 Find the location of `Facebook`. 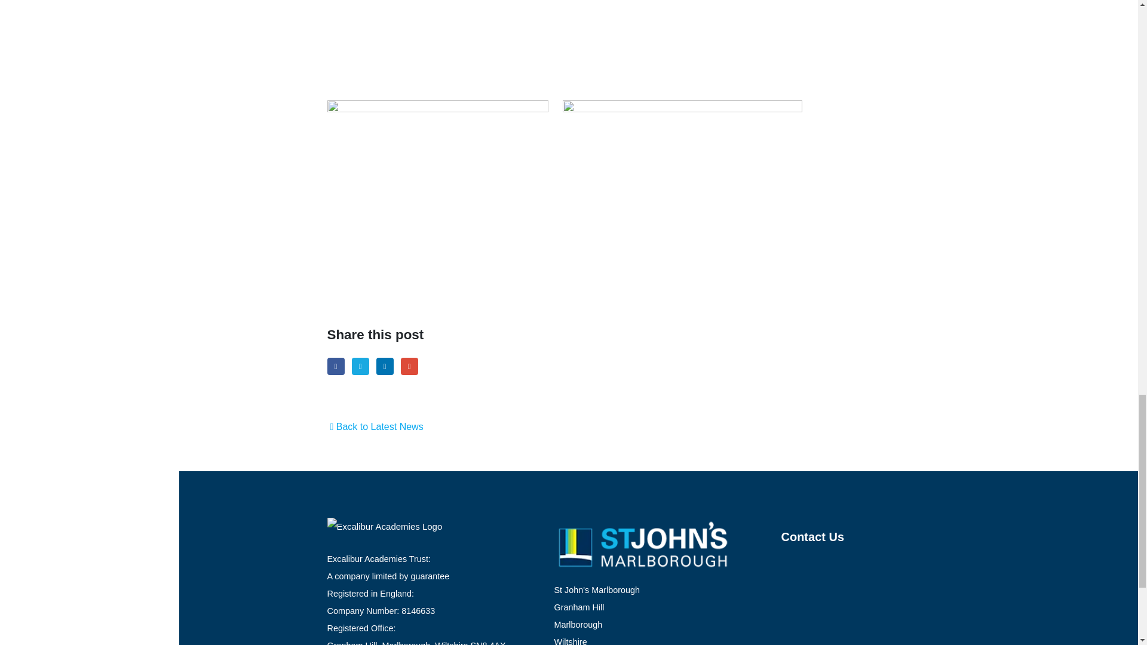

Facebook is located at coordinates (336, 366).